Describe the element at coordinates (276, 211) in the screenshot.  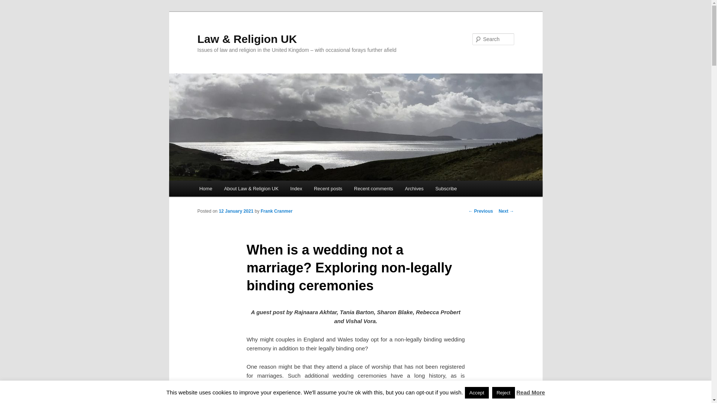
I see `Frank Cranmer` at that location.